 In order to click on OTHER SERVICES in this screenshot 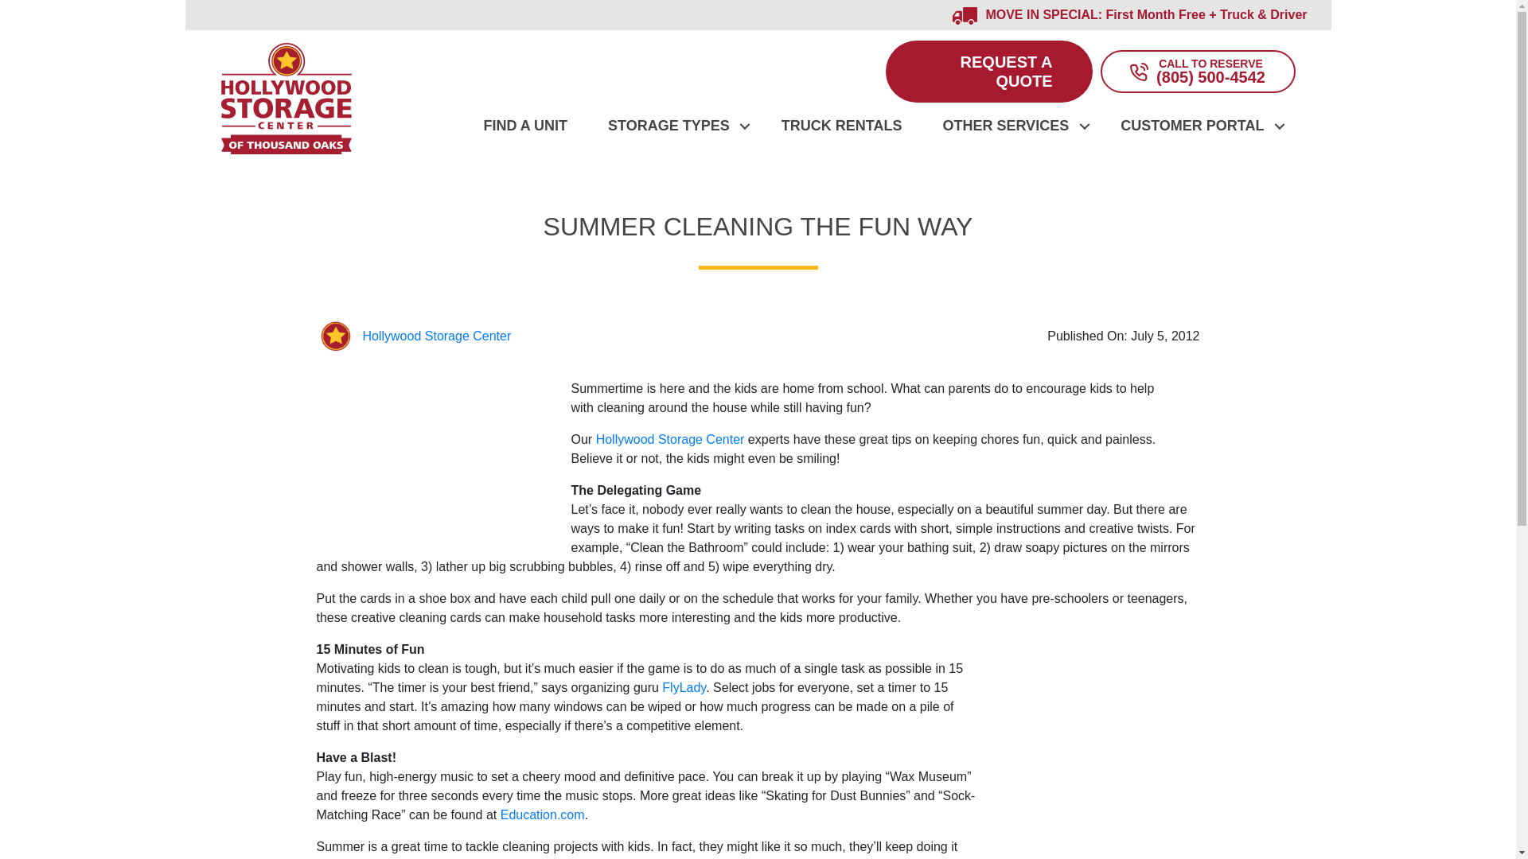, I will do `click(1011, 137)`.